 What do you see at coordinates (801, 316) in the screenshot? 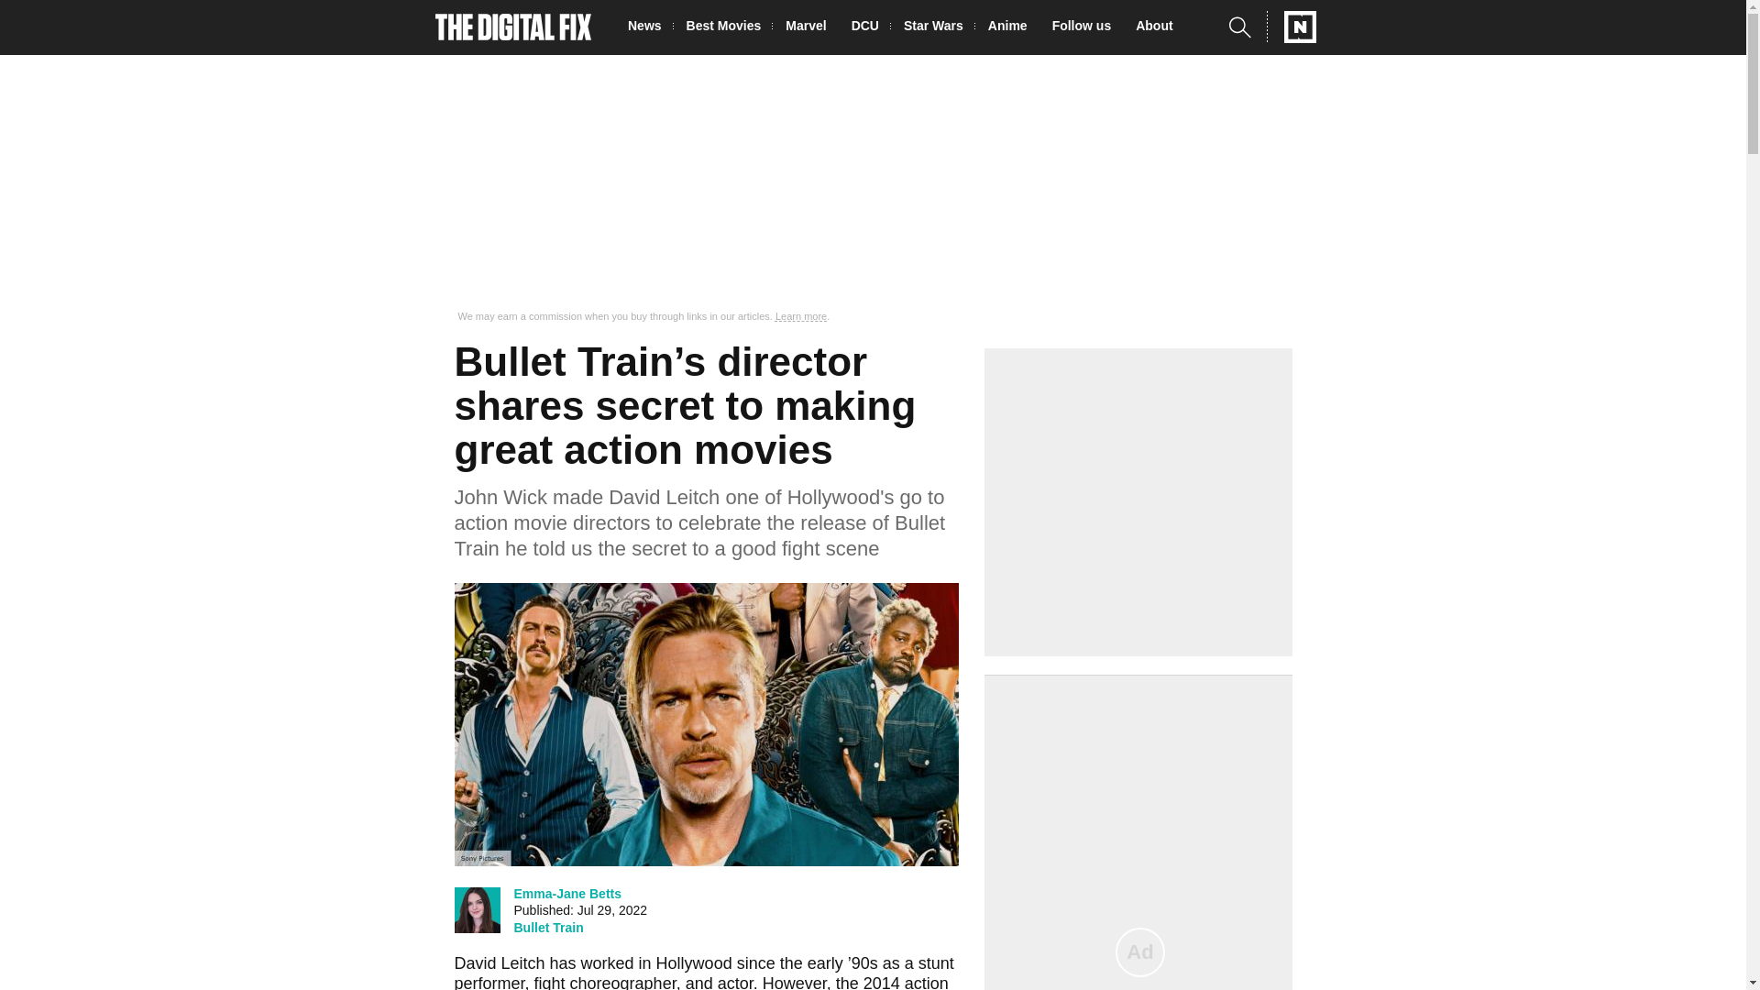
I see `Learn more` at bounding box center [801, 316].